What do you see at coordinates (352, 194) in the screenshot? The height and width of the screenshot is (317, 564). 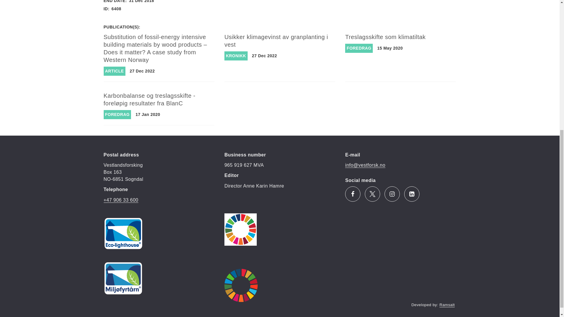 I see `Facebook` at bounding box center [352, 194].